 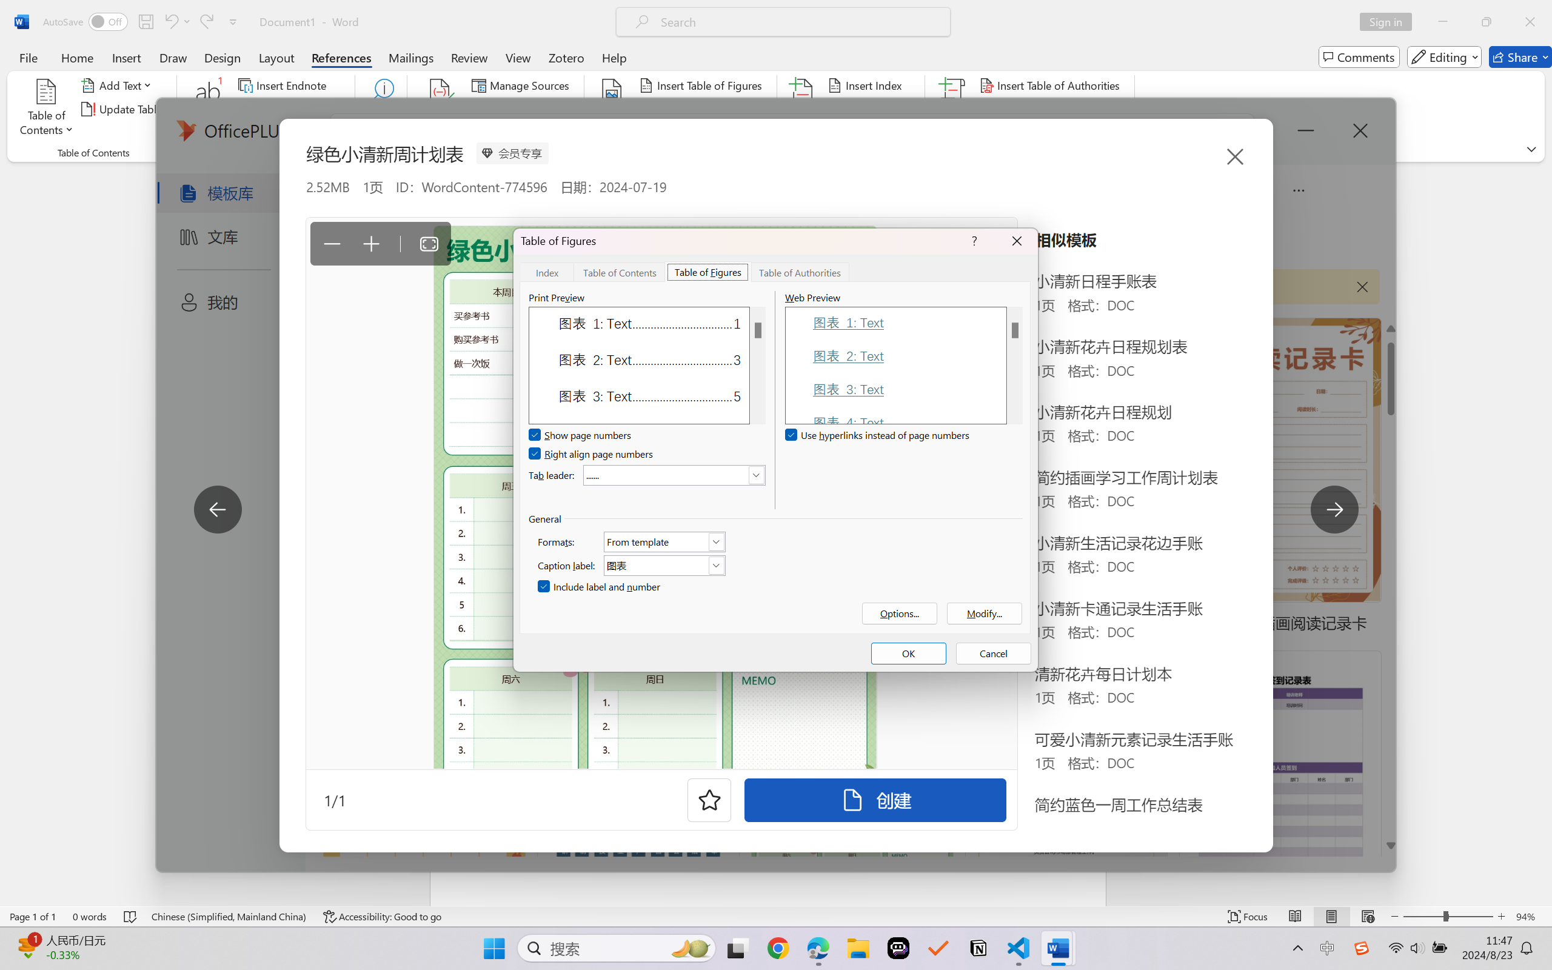 What do you see at coordinates (206, 22) in the screenshot?
I see `Redo Apply Quick Style` at bounding box center [206, 22].